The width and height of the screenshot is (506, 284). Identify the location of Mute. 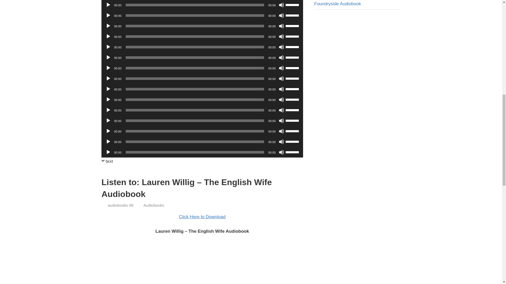
(281, 15).